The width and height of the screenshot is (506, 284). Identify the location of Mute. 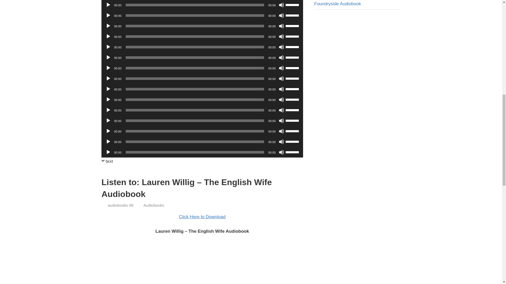
(281, 15).